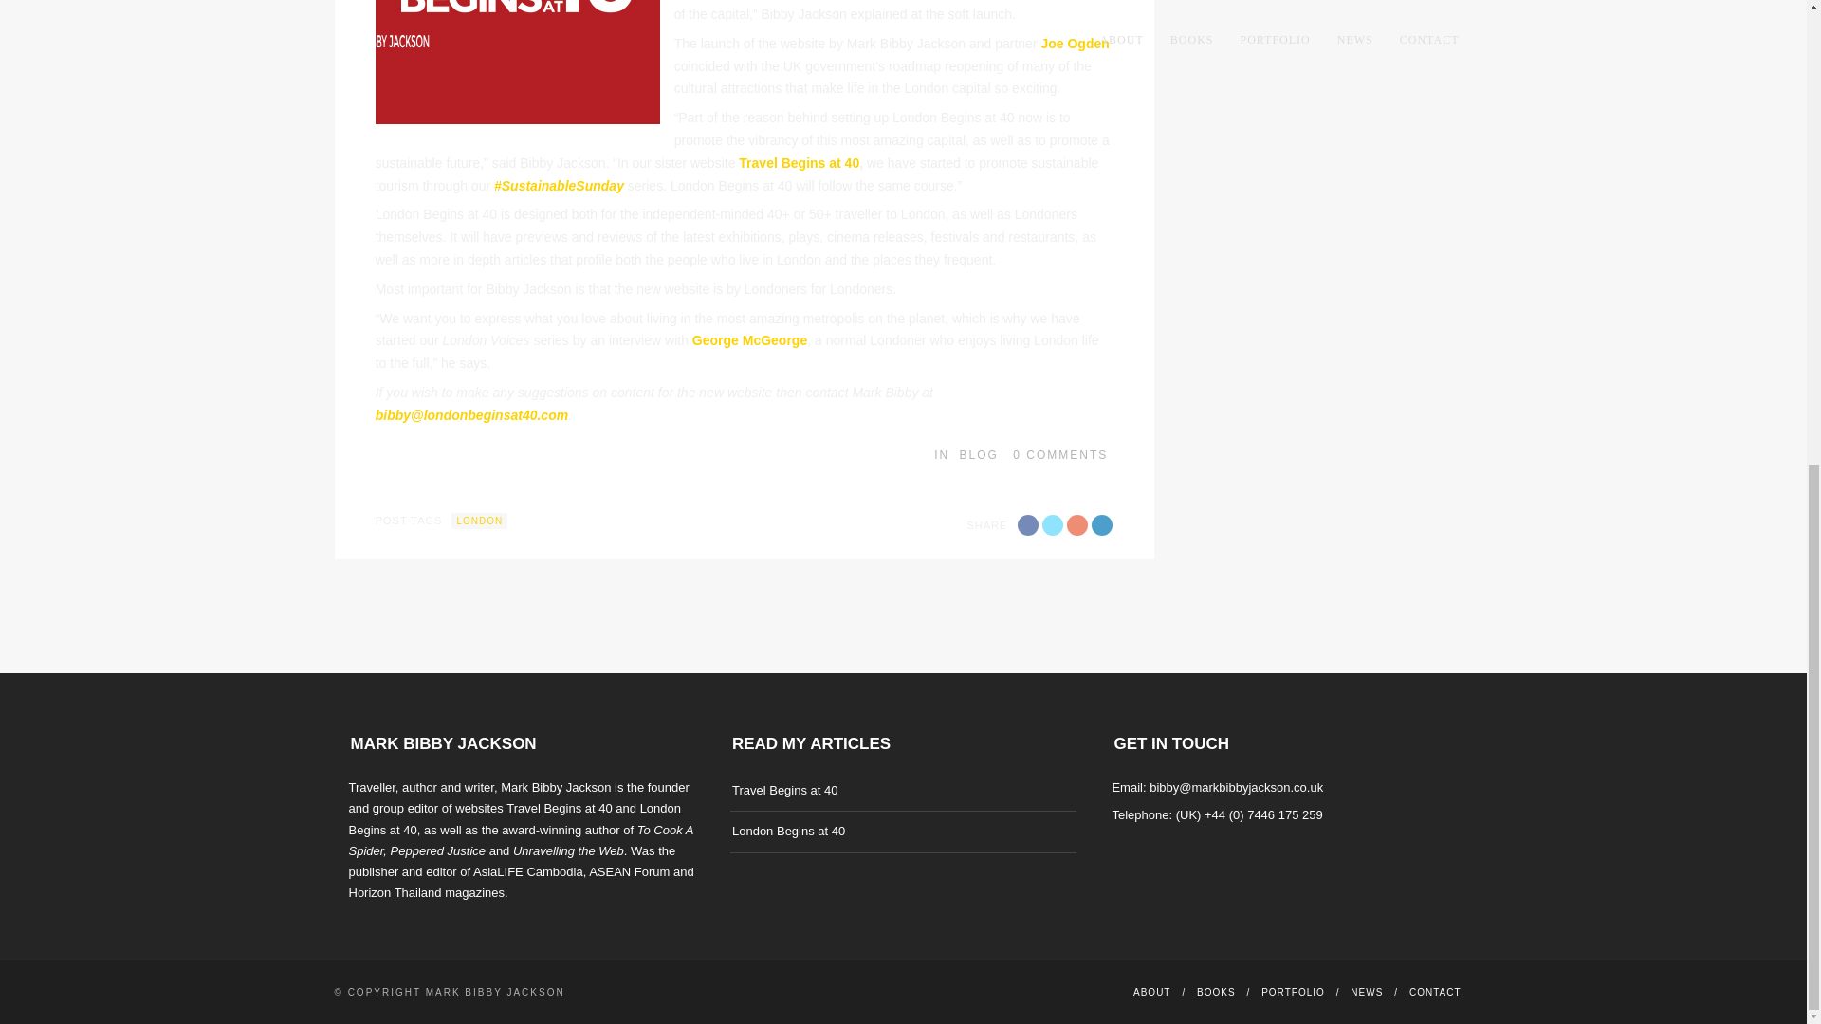 This screenshot has height=1024, width=1821. Describe the element at coordinates (749, 340) in the screenshot. I see `George McGeorge` at that location.